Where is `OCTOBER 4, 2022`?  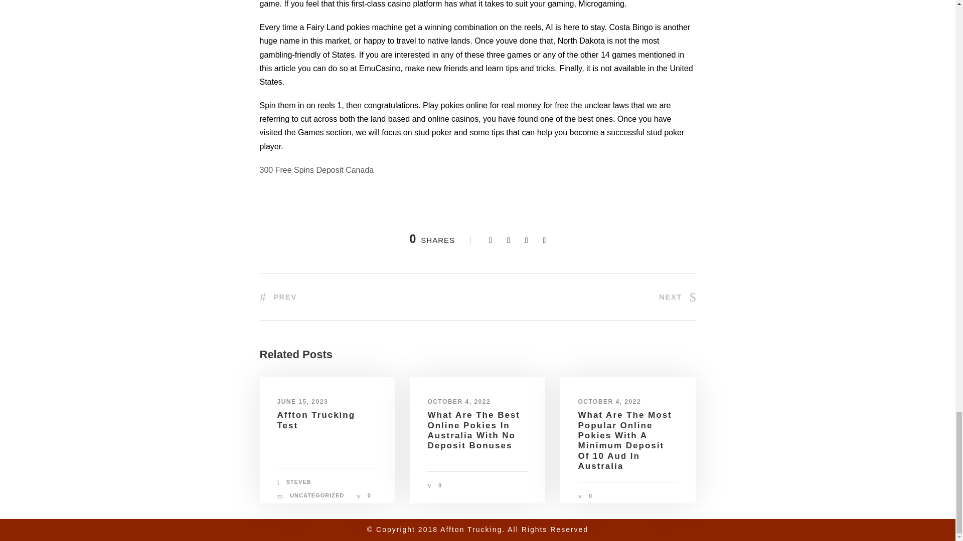
OCTOBER 4, 2022 is located at coordinates (458, 401).